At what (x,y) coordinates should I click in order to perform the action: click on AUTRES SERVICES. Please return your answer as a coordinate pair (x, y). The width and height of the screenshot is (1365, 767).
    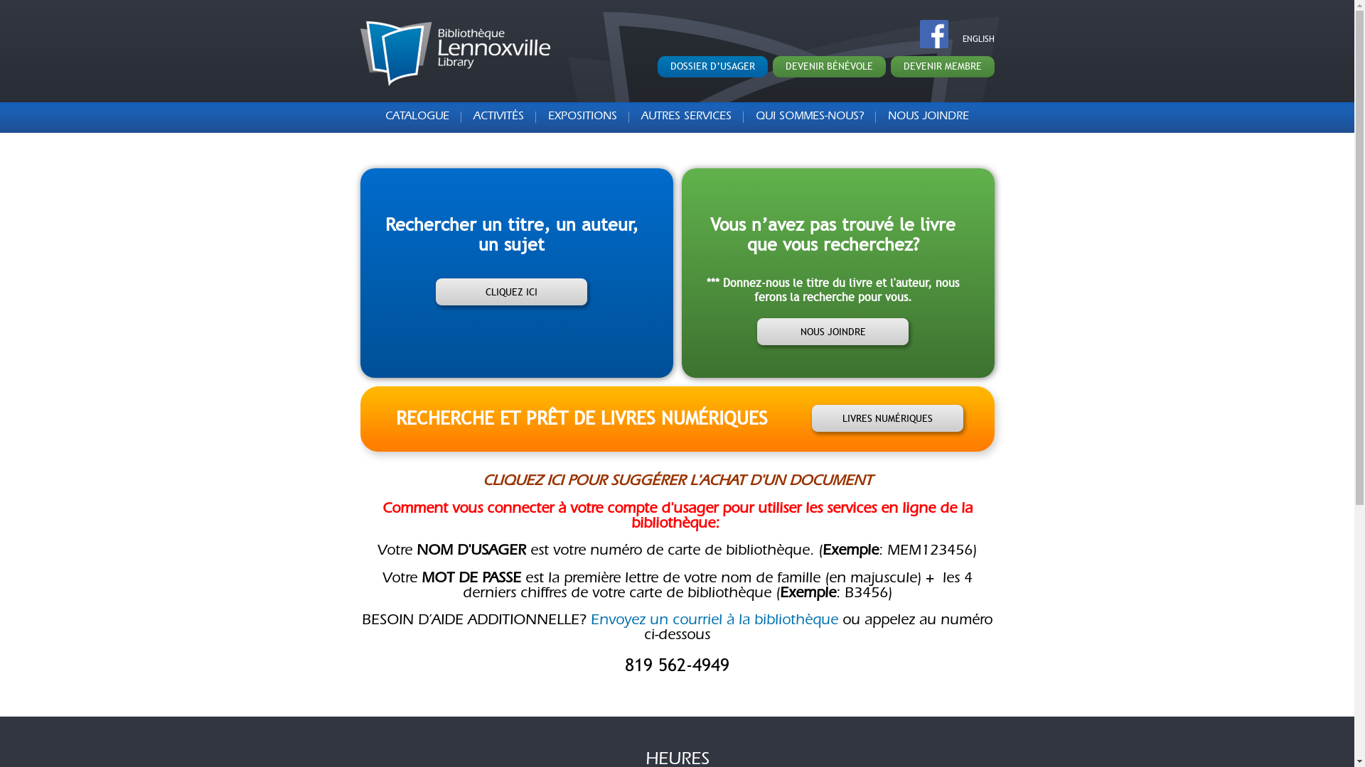
    Looking at the image, I should click on (687, 117).